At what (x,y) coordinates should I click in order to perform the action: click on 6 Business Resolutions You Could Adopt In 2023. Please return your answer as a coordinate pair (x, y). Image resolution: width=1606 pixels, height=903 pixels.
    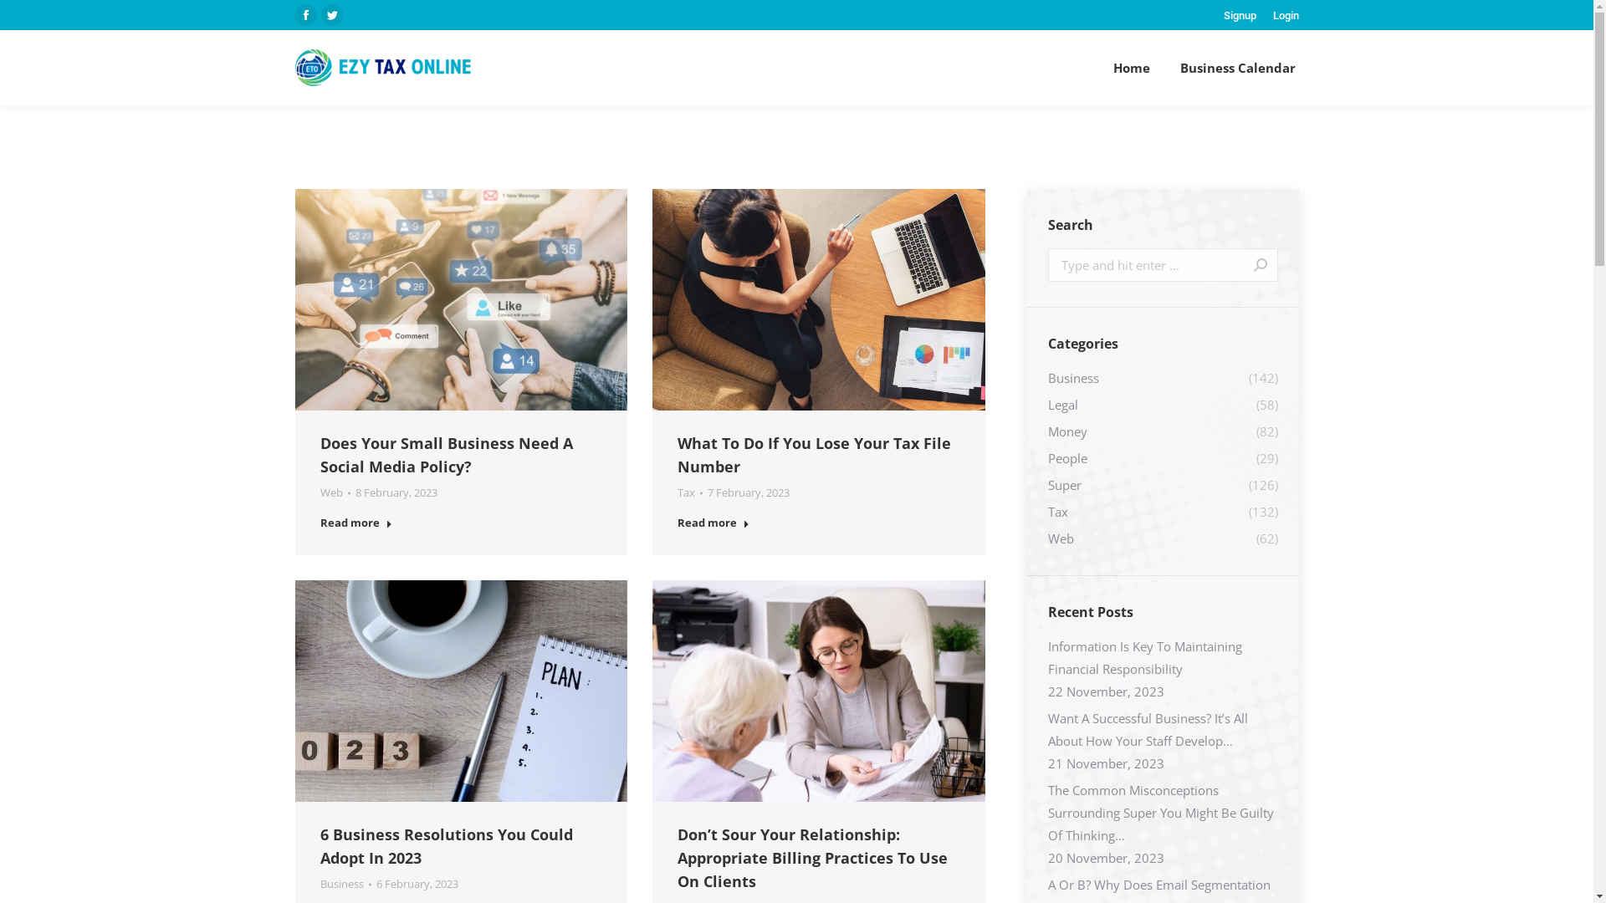
    Looking at the image, I should click on (446, 846).